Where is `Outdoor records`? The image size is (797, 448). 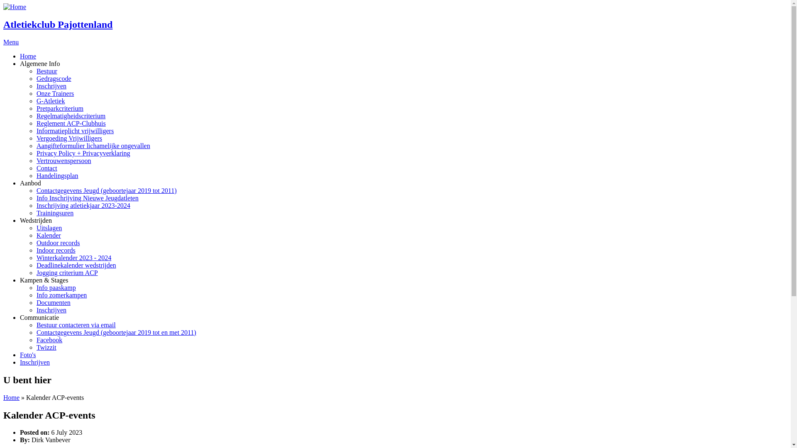
Outdoor records is located at coordinates (58, 243).